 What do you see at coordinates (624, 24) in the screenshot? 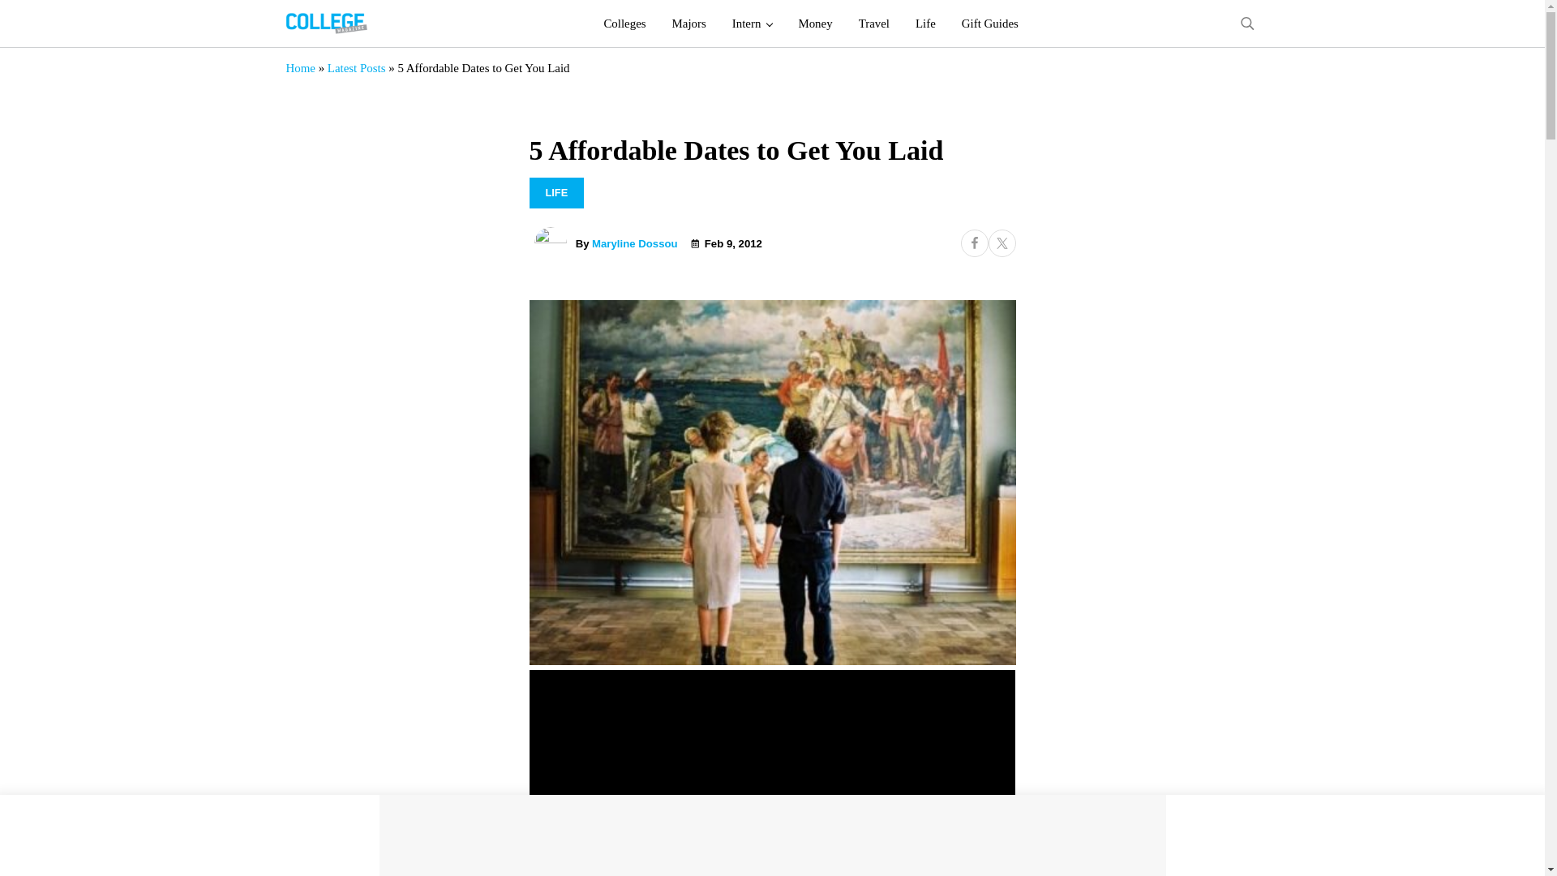
I see `Colleges` at bounding box center [624, 24].